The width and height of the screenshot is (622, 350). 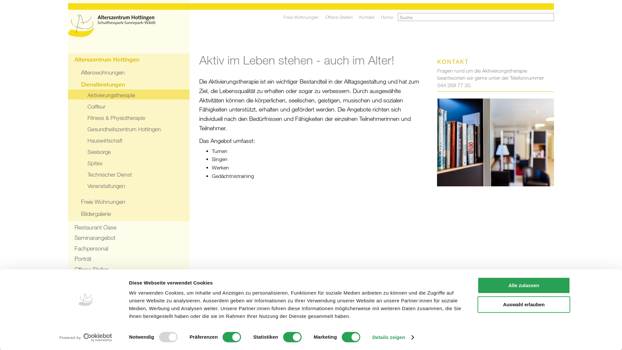 What do you see at coordinates (129, 140) in the screenshot?
I see `Hauswirtschaft` at bounding box center [129, 140].